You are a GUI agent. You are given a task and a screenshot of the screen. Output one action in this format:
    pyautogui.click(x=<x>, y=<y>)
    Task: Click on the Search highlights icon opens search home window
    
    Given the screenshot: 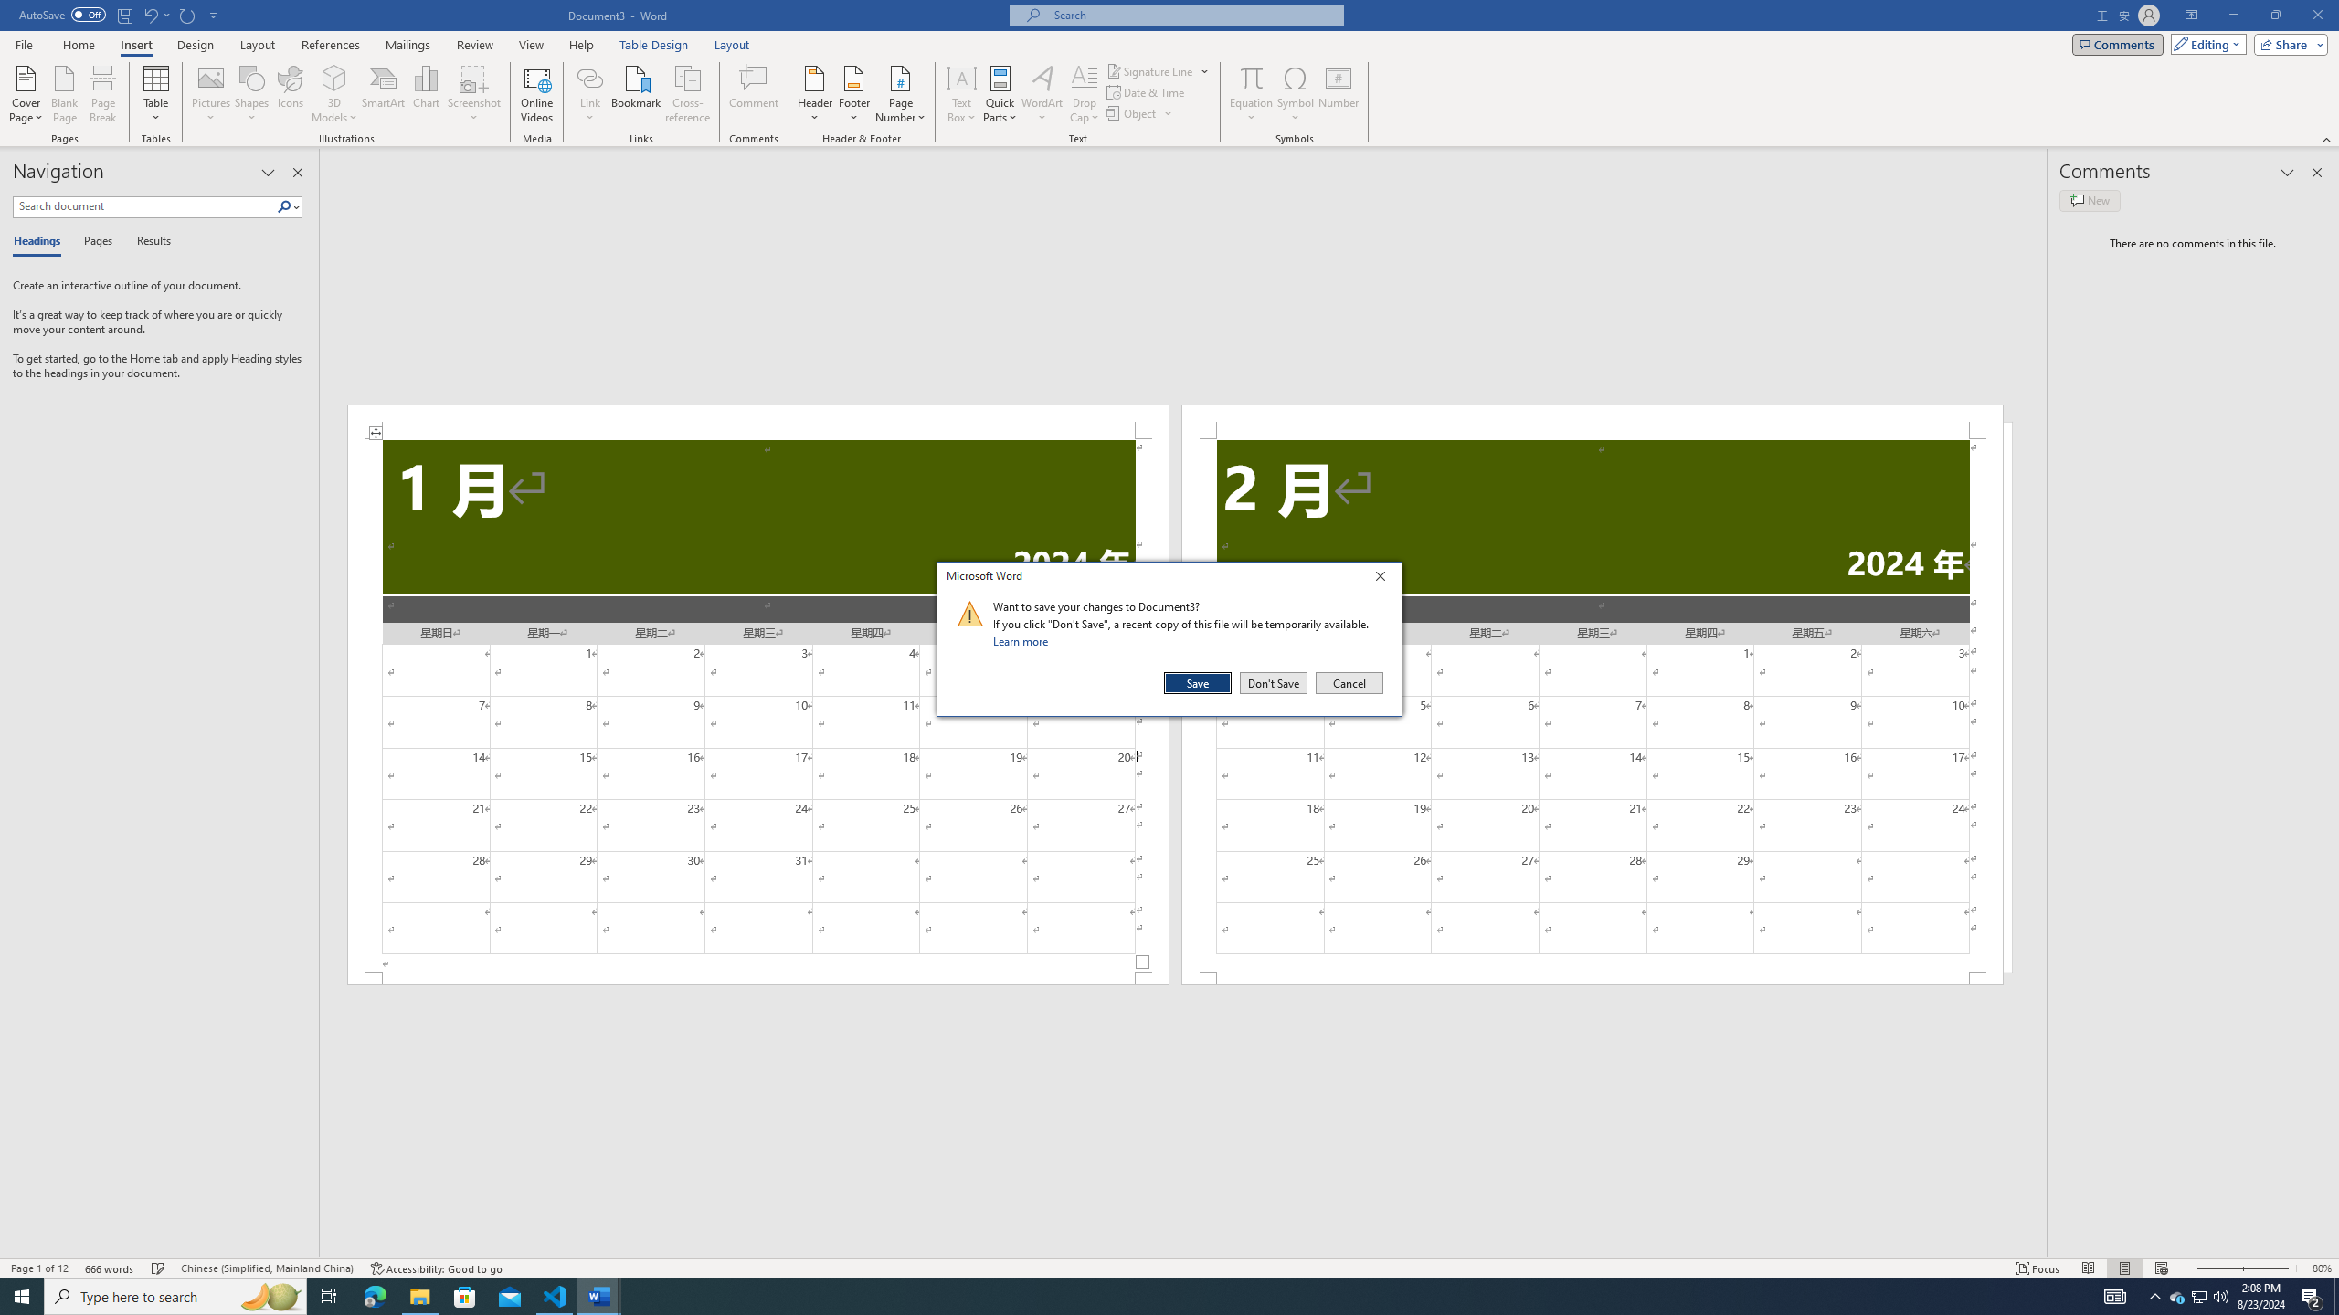 What is the action you would take?
    pyautogui.click(x=270, y=1297)
    